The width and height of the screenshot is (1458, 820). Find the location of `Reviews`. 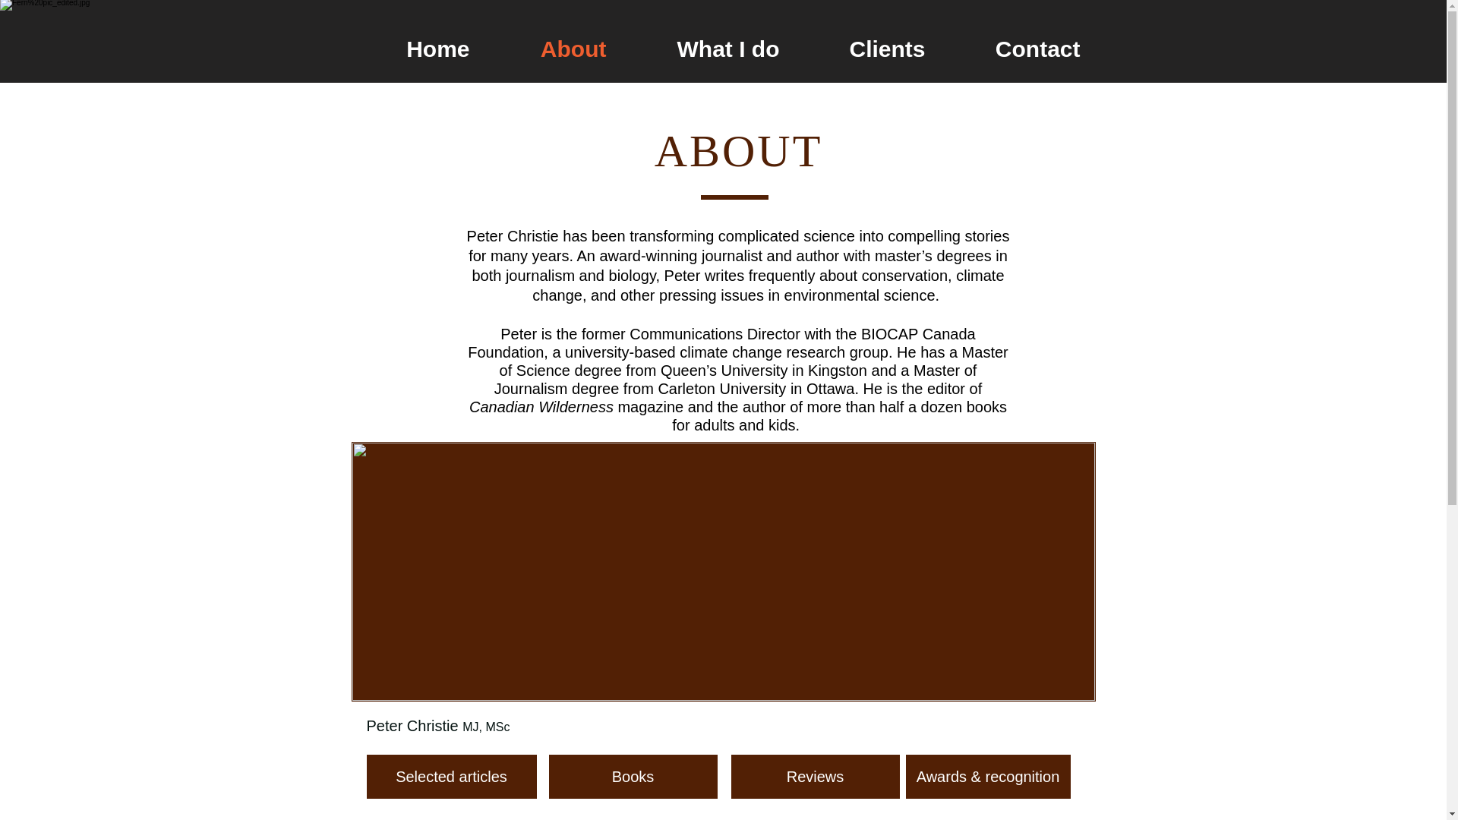

Reviews is located at coordinates (814, 776).